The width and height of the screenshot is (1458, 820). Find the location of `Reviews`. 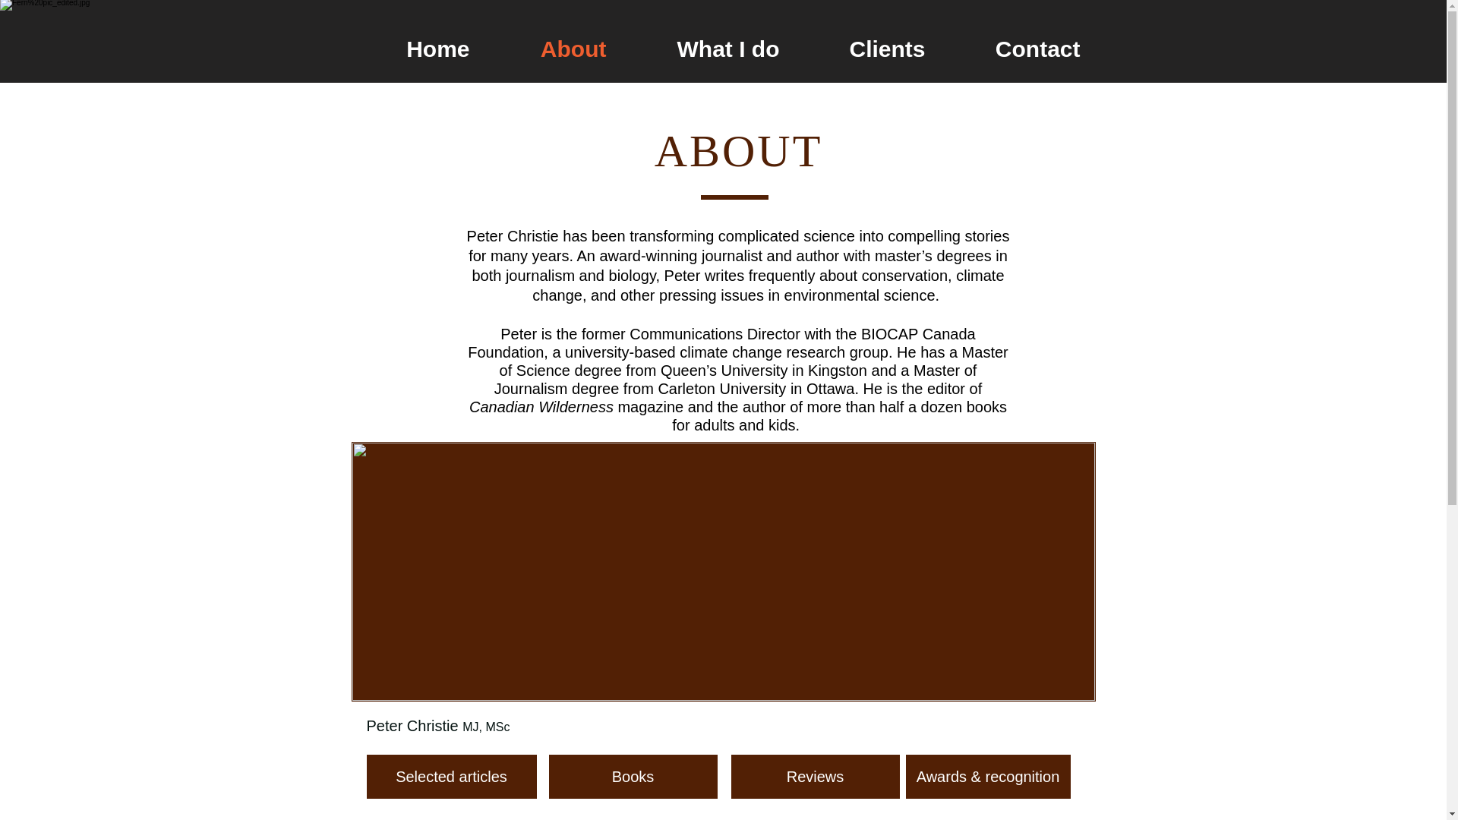

Reviews is located at coordinates (814, 776).